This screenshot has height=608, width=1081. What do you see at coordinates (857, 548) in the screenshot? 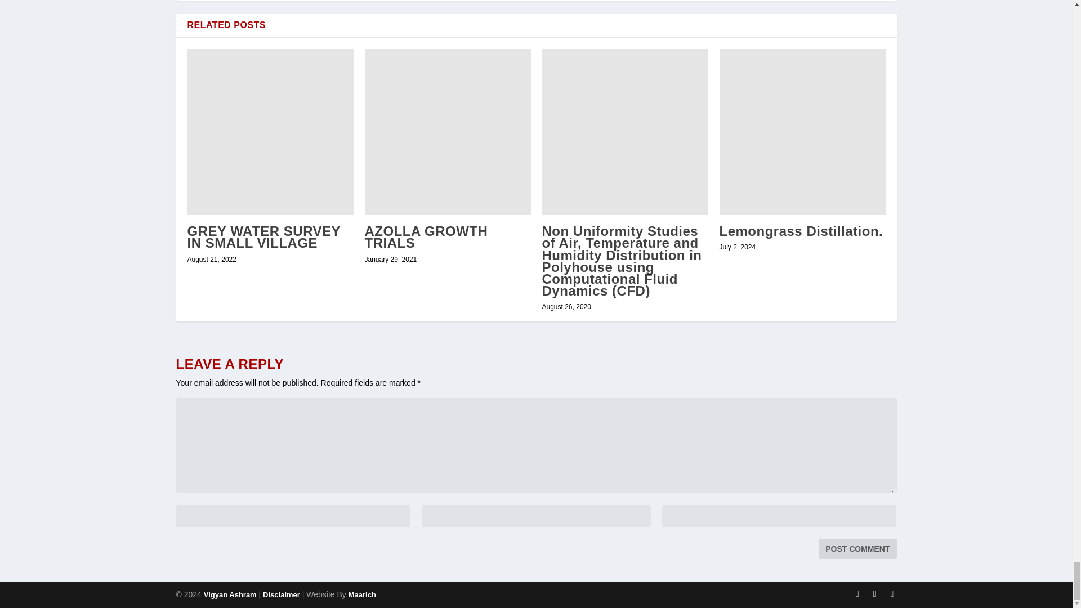
I see `Post Comment` at bounding box center [857, 548].